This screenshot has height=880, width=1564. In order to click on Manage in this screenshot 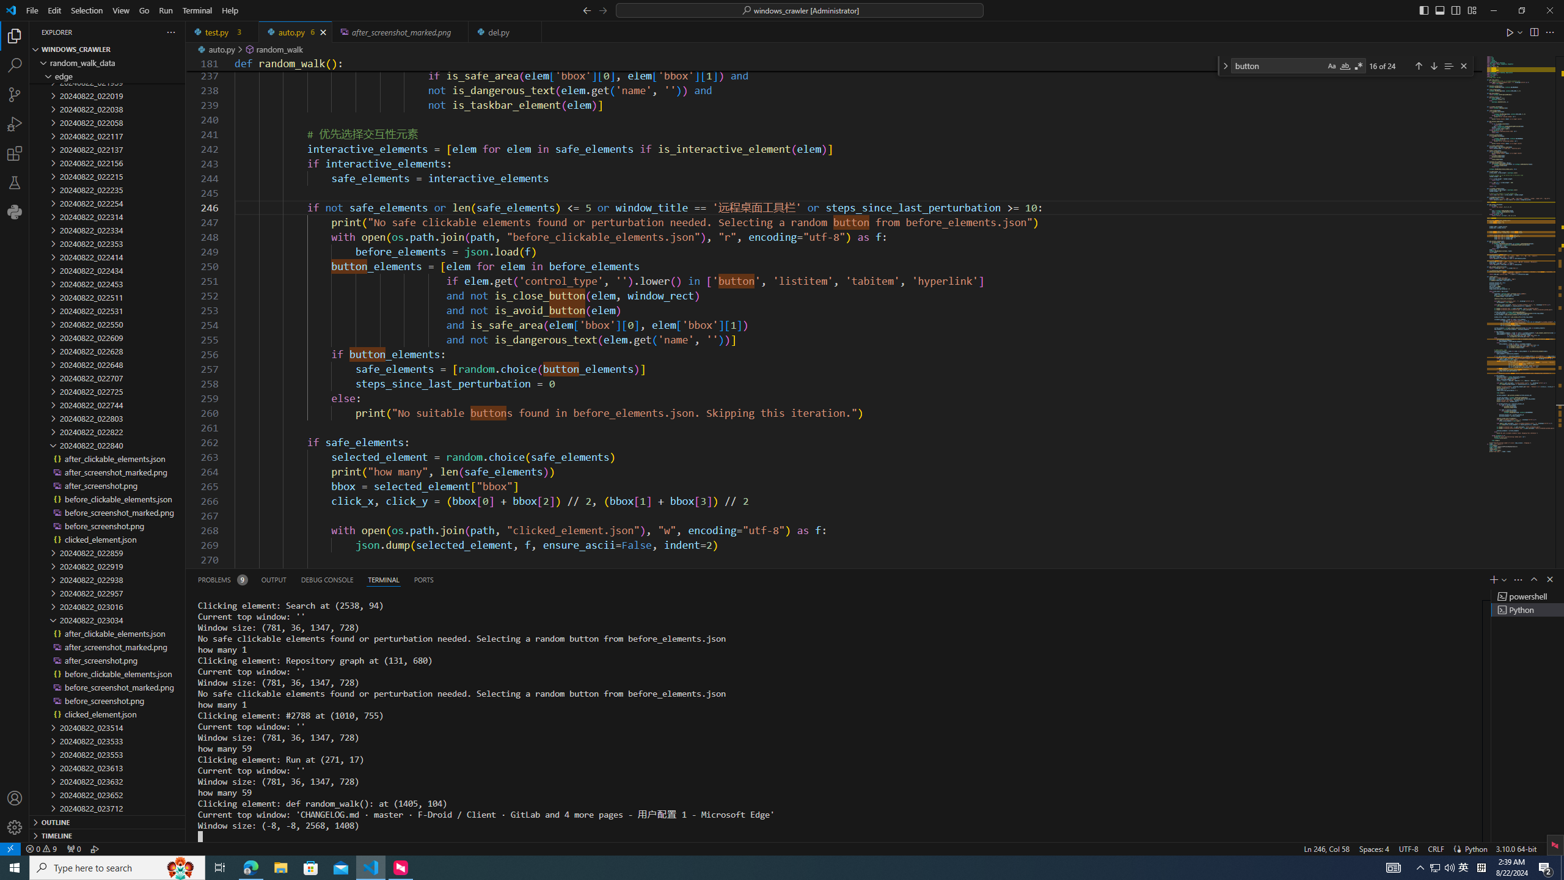, I will do `click(15, 827)`.